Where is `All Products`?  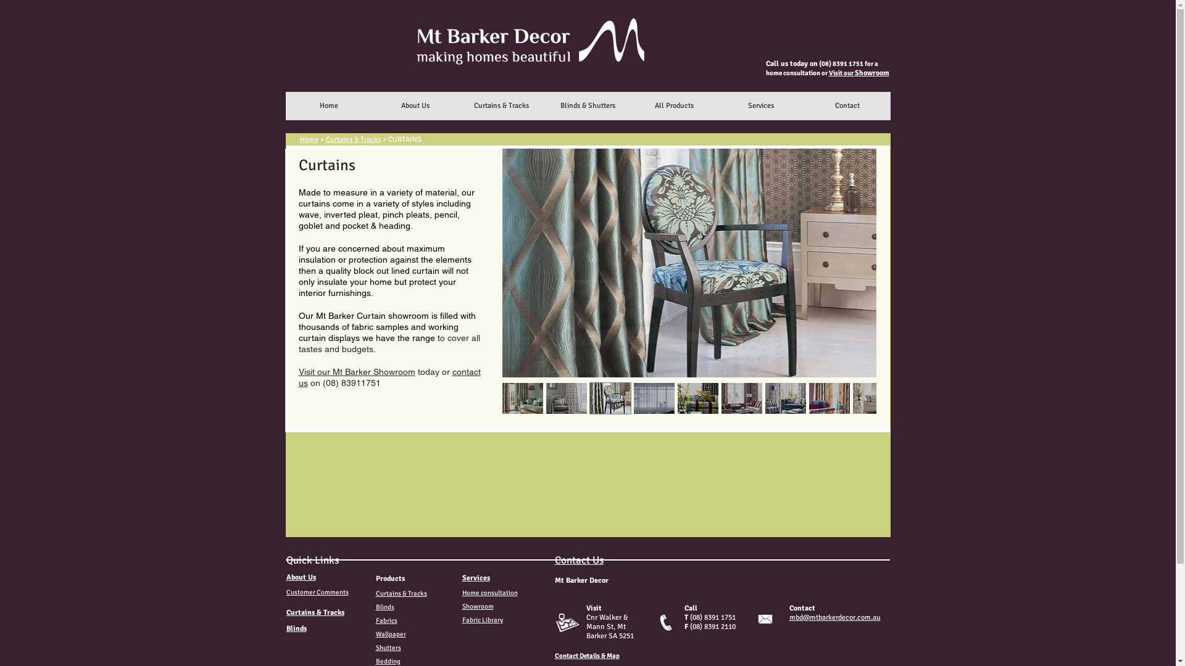 All Products is located at coordinates (674, 106).